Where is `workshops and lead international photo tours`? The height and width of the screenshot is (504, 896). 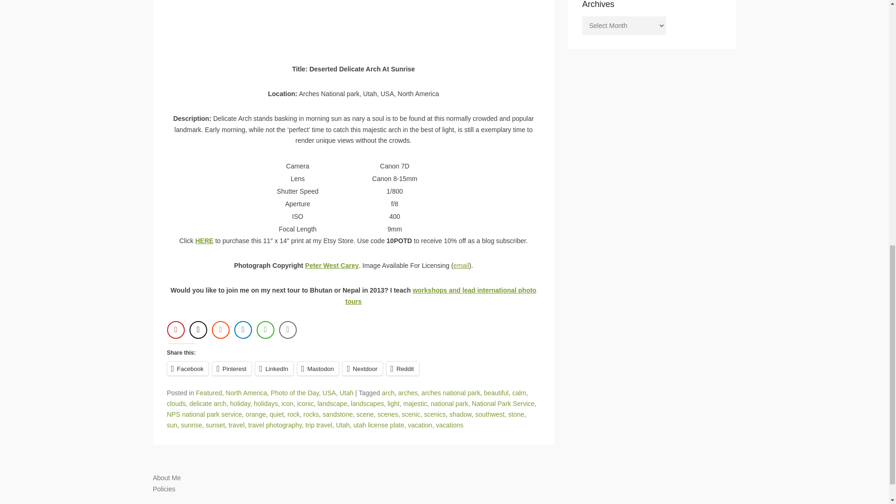
workshops and lead international photo tours is located at coordinates (441, 296).